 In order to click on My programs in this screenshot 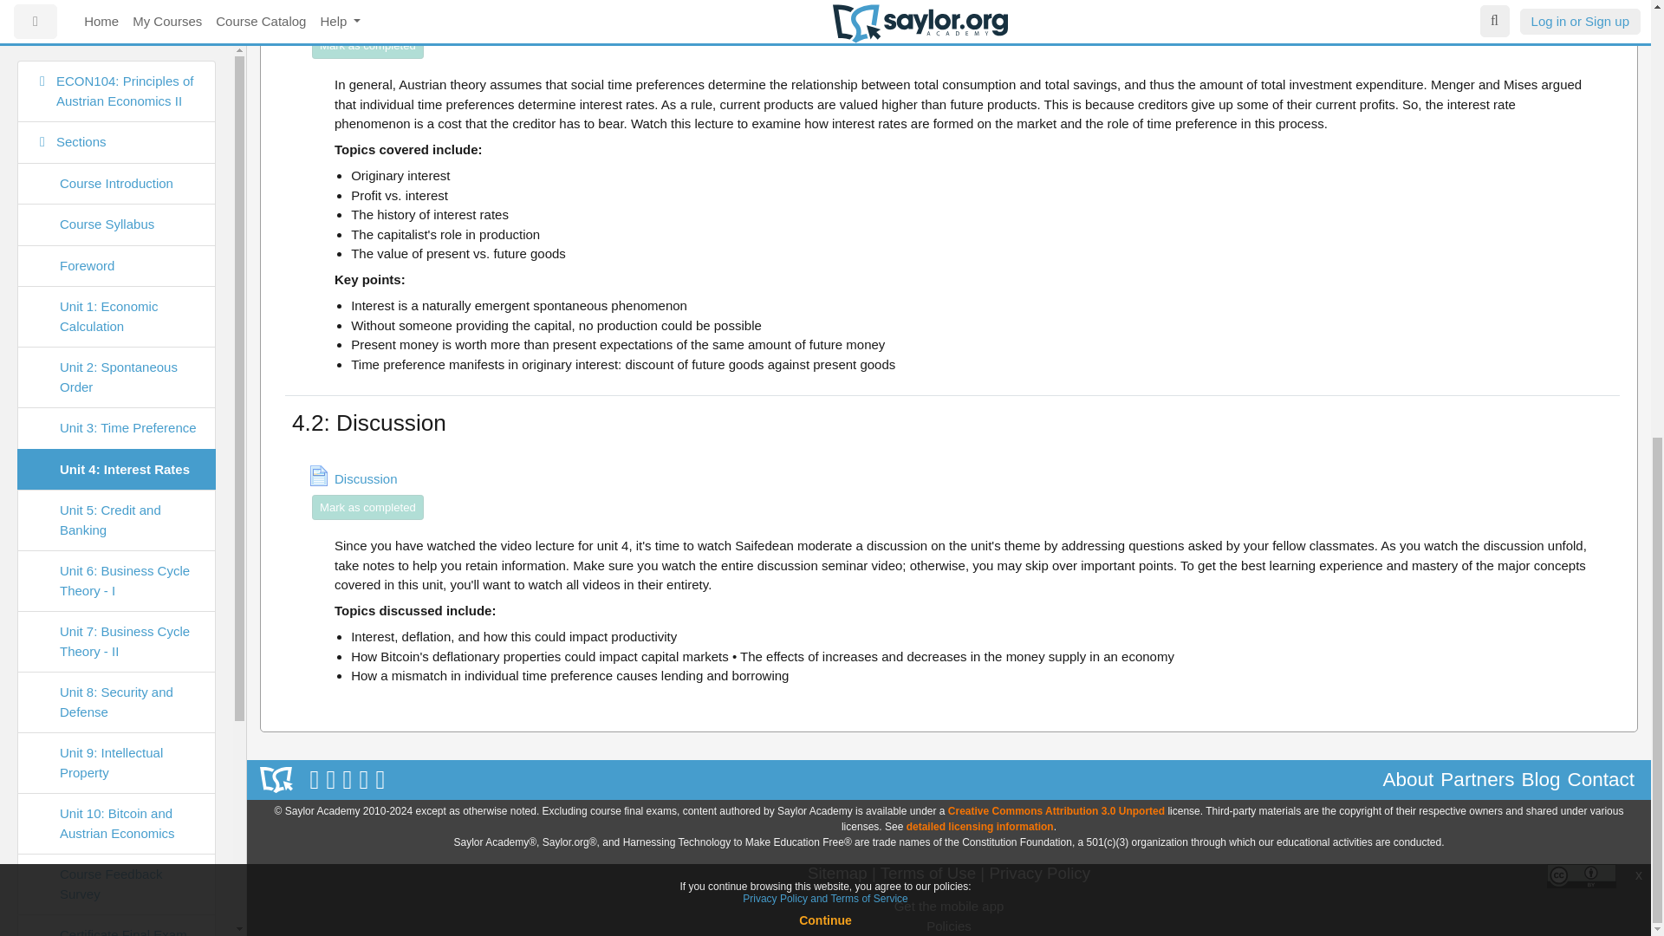, I will do `click(116, 294)`.